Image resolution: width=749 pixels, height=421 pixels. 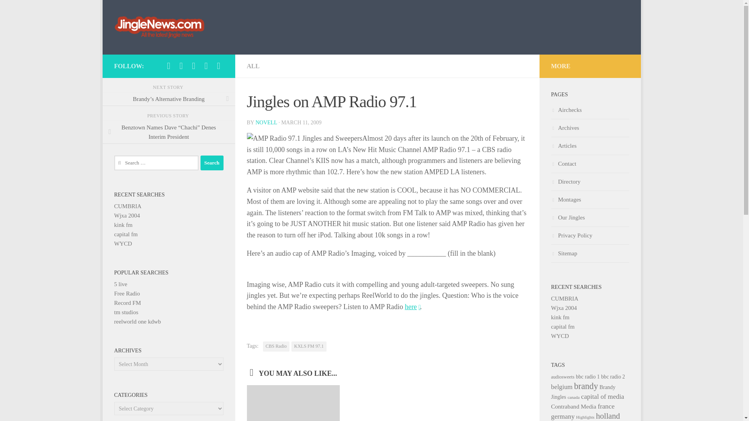 What do you see at coordinates (193, 65) in the screenshot?
I see `Follow us on Soundcloud` at bounding box center [193, 65].